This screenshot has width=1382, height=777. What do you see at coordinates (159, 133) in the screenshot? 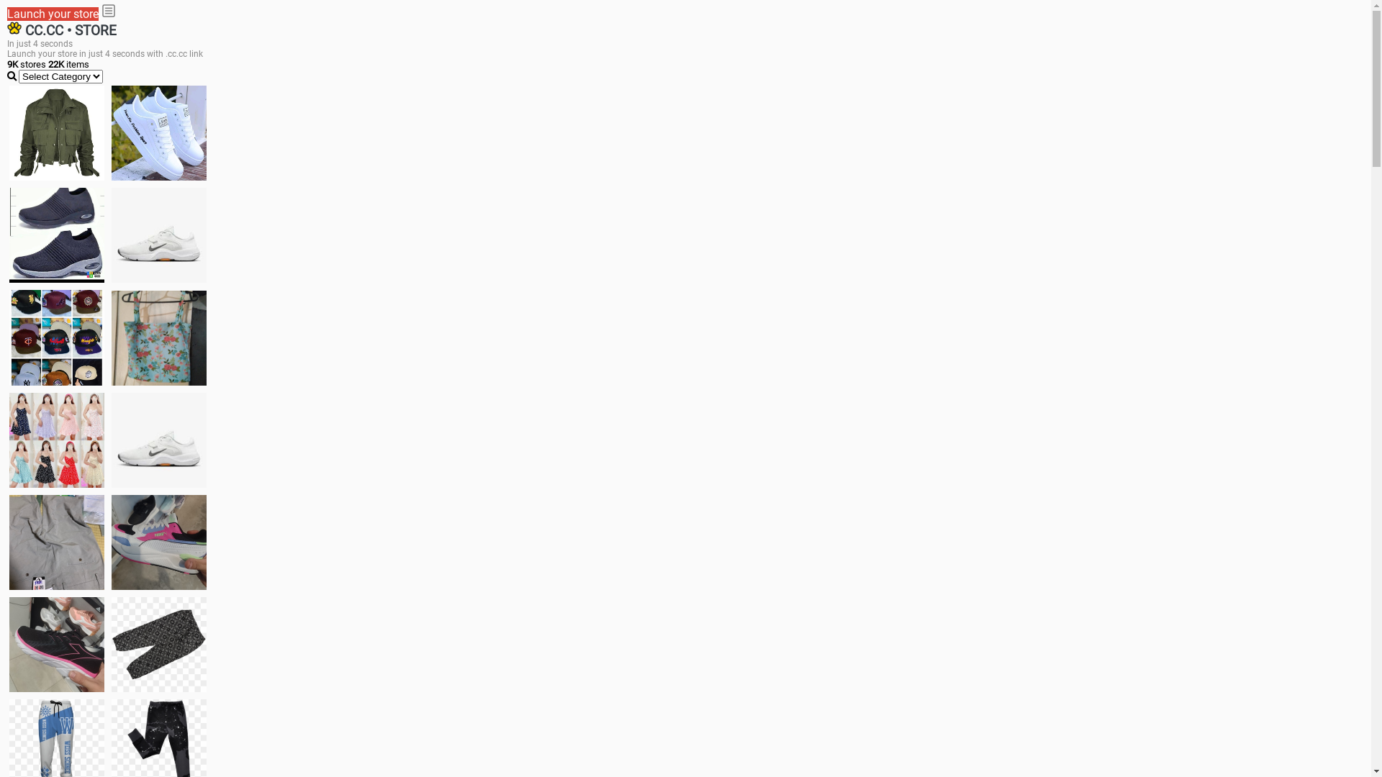
I see `white shoes` at bounding box center [159, 133].